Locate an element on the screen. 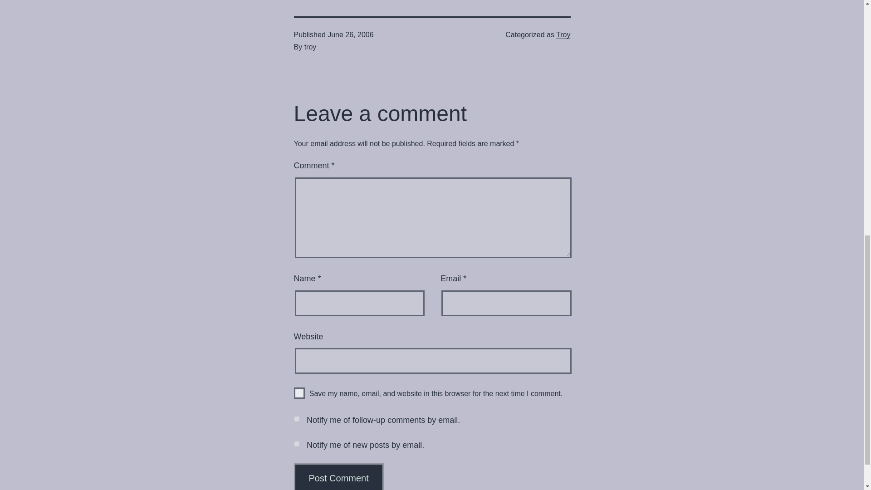 The image size is (871, 490). Post Comment is located at coordinates (339, 476).